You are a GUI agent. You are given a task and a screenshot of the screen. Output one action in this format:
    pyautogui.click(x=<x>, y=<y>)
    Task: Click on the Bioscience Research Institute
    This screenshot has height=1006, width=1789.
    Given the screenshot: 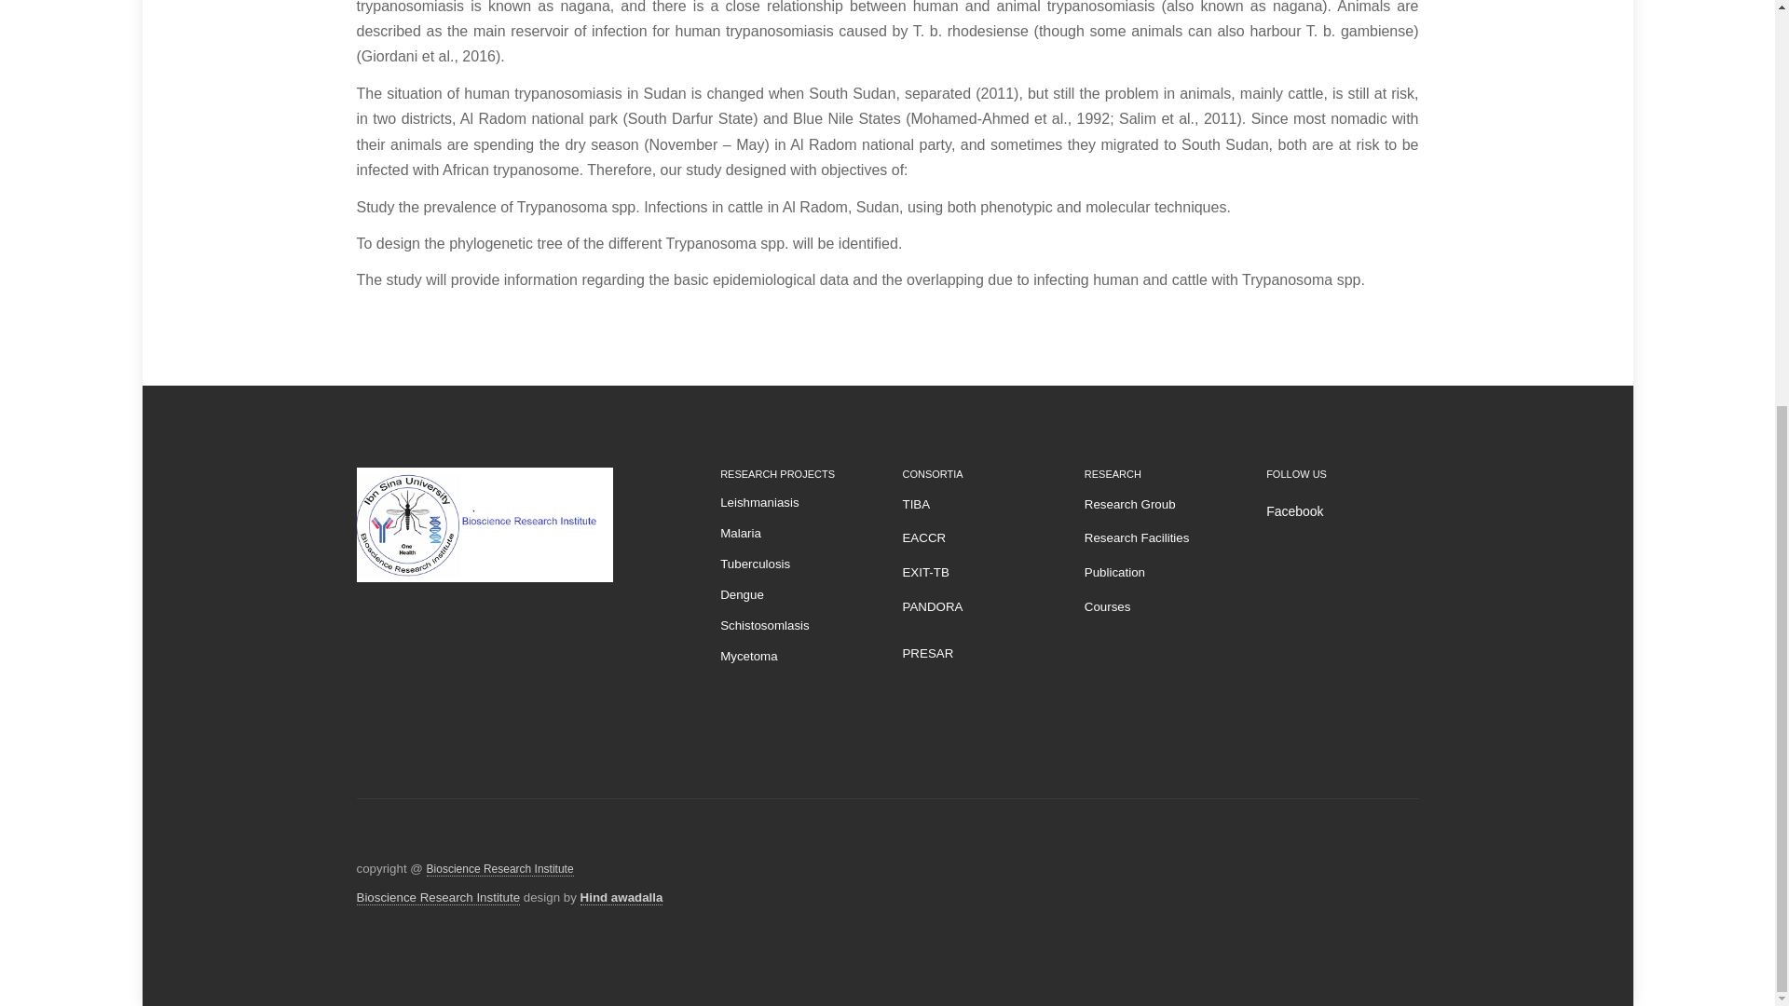 What is the action you would take?
    pyautogui.click(x=438, y=898)
    